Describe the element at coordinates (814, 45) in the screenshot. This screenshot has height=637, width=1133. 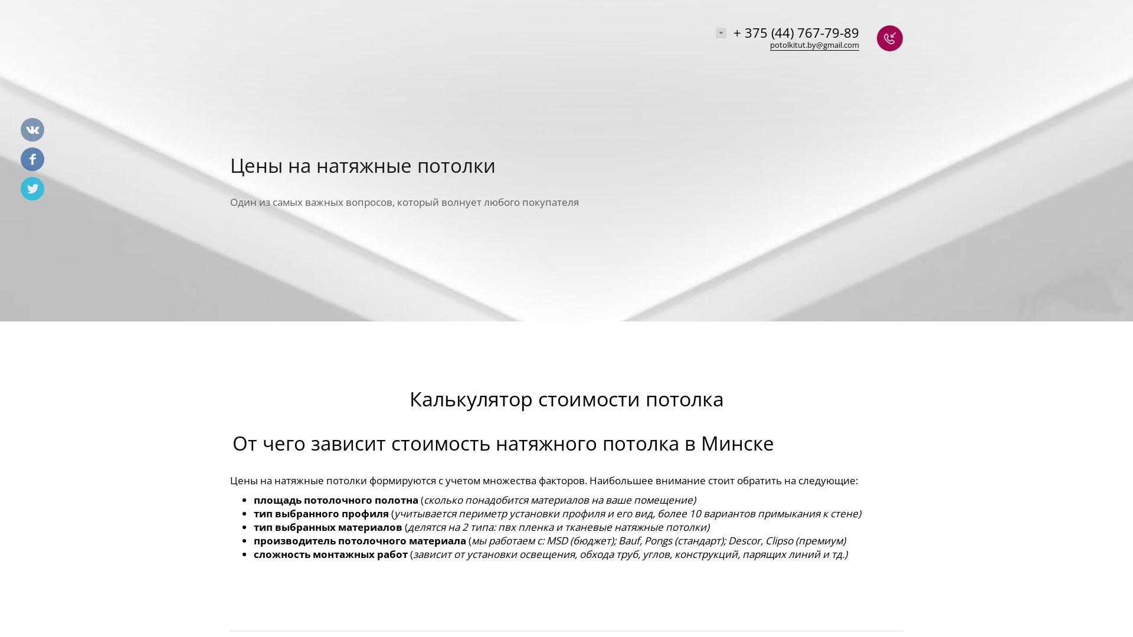
I see `potolkitut.by@gmail.com` at that location.